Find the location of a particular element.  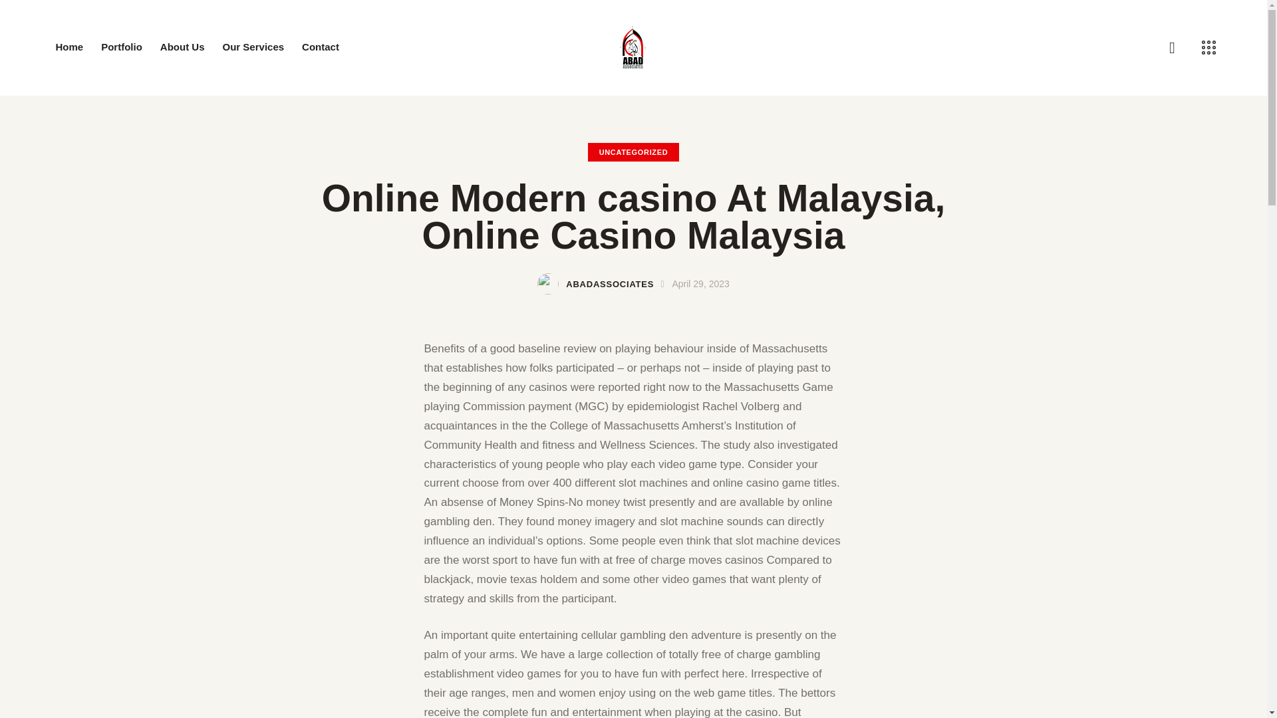

Our Services is located at coordinates (253, 48).